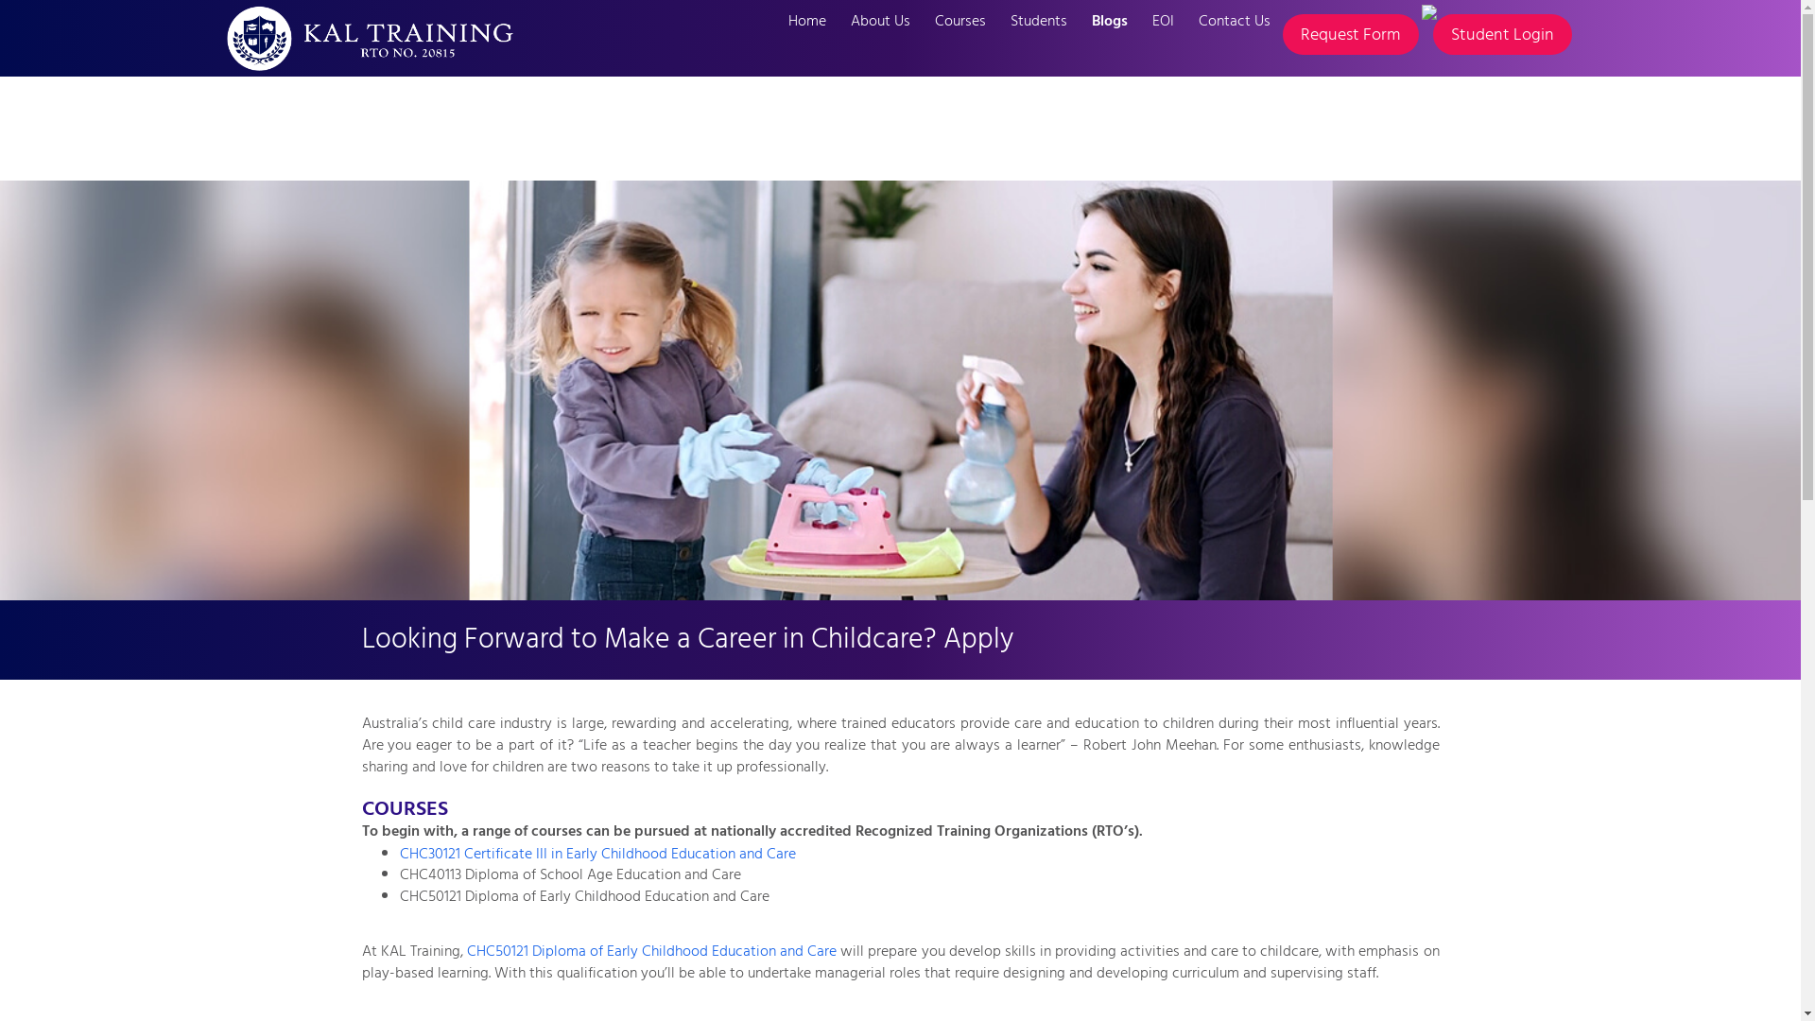 The image size is (1815, 1021). What do you see at coordinates (879, 21) in the screenshot?
I see `About Us` at bounding box center [879, 21].